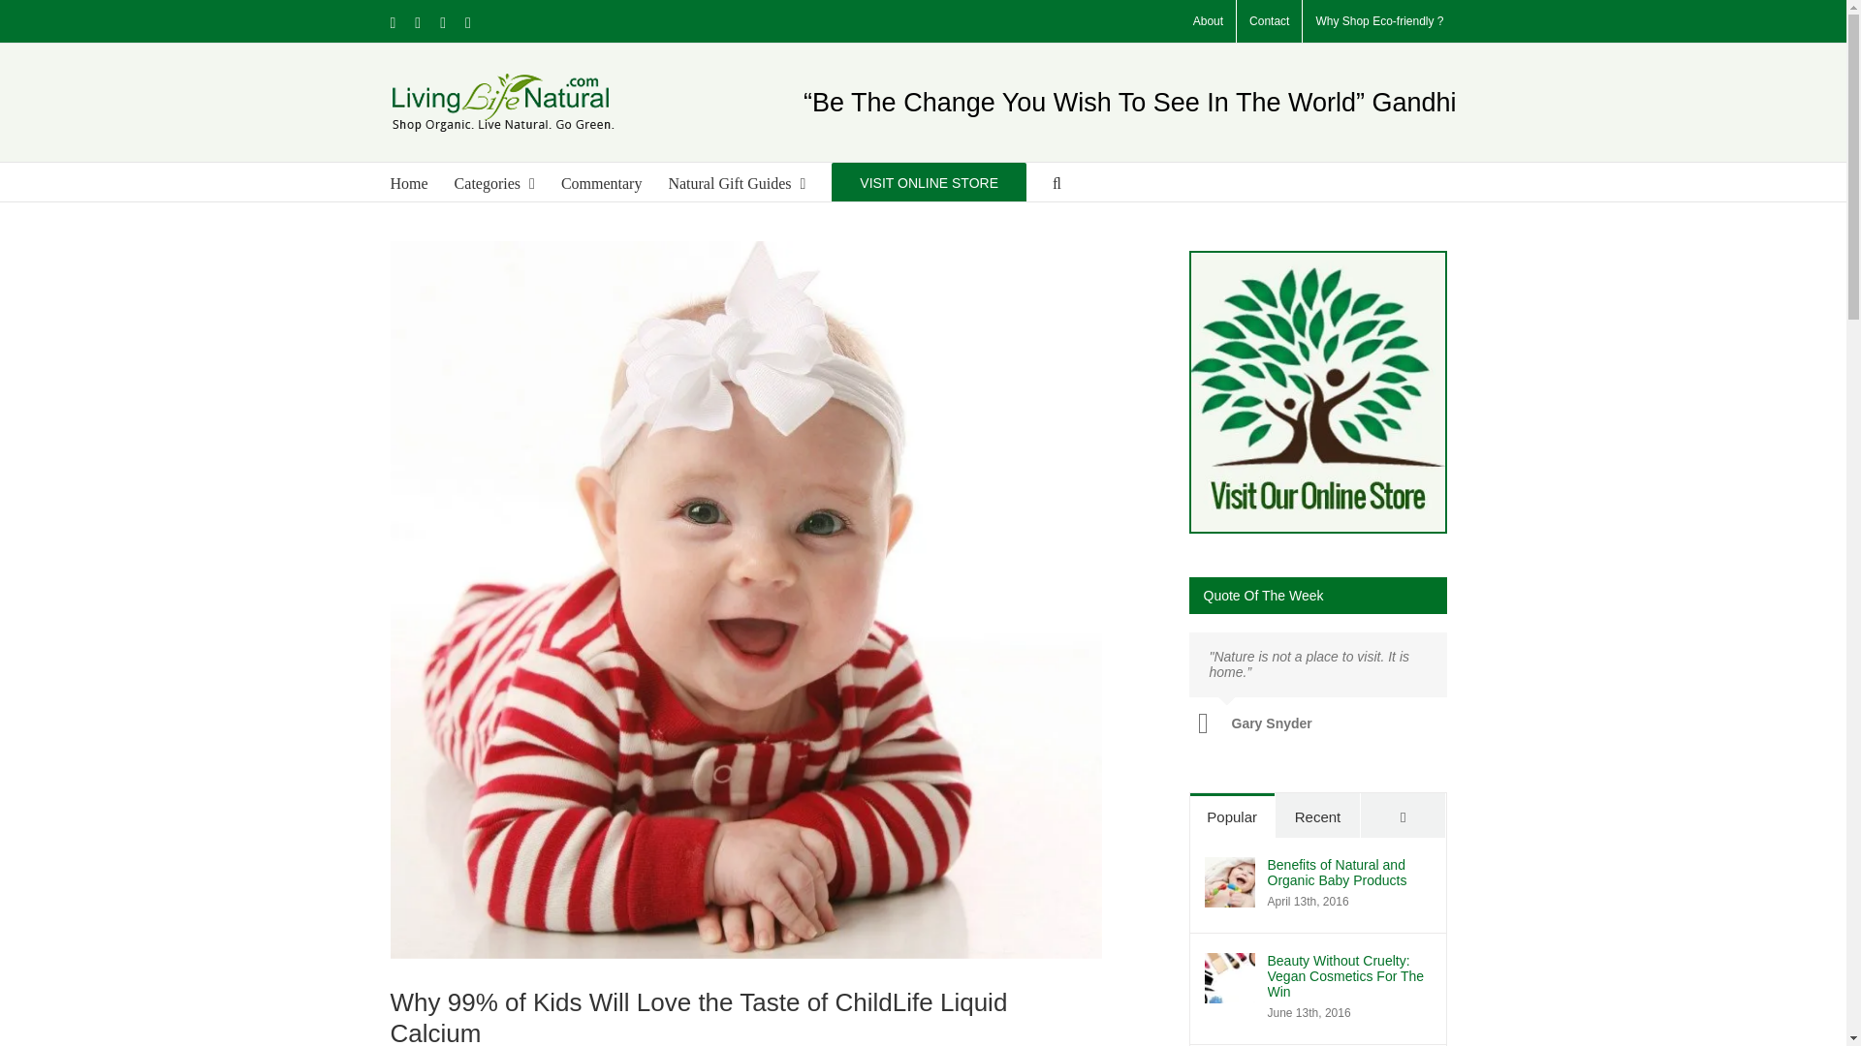 The image size is (1861, 1046). What do you see at coordinates (1378, 21) in the screenshot?
I see `Why Shop Eco-friendly ?` at bounding box center [1378, 21].